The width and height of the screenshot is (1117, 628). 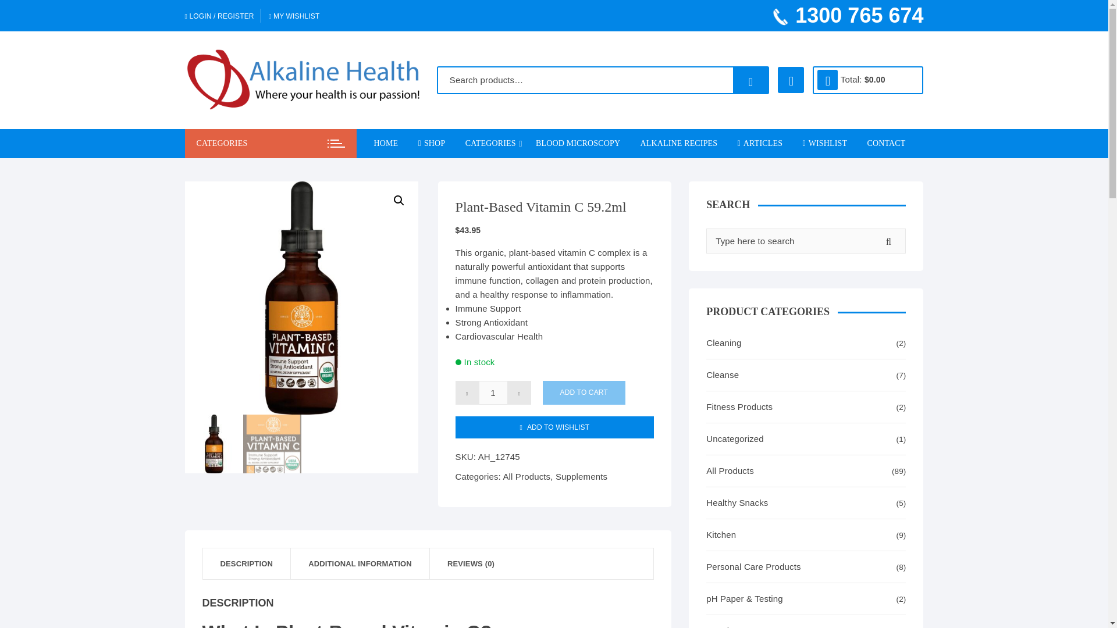 What do you see at coordinates (529, 312) in the screenshot?
I see `Personal Care Products` at bounding box center [529, 312].